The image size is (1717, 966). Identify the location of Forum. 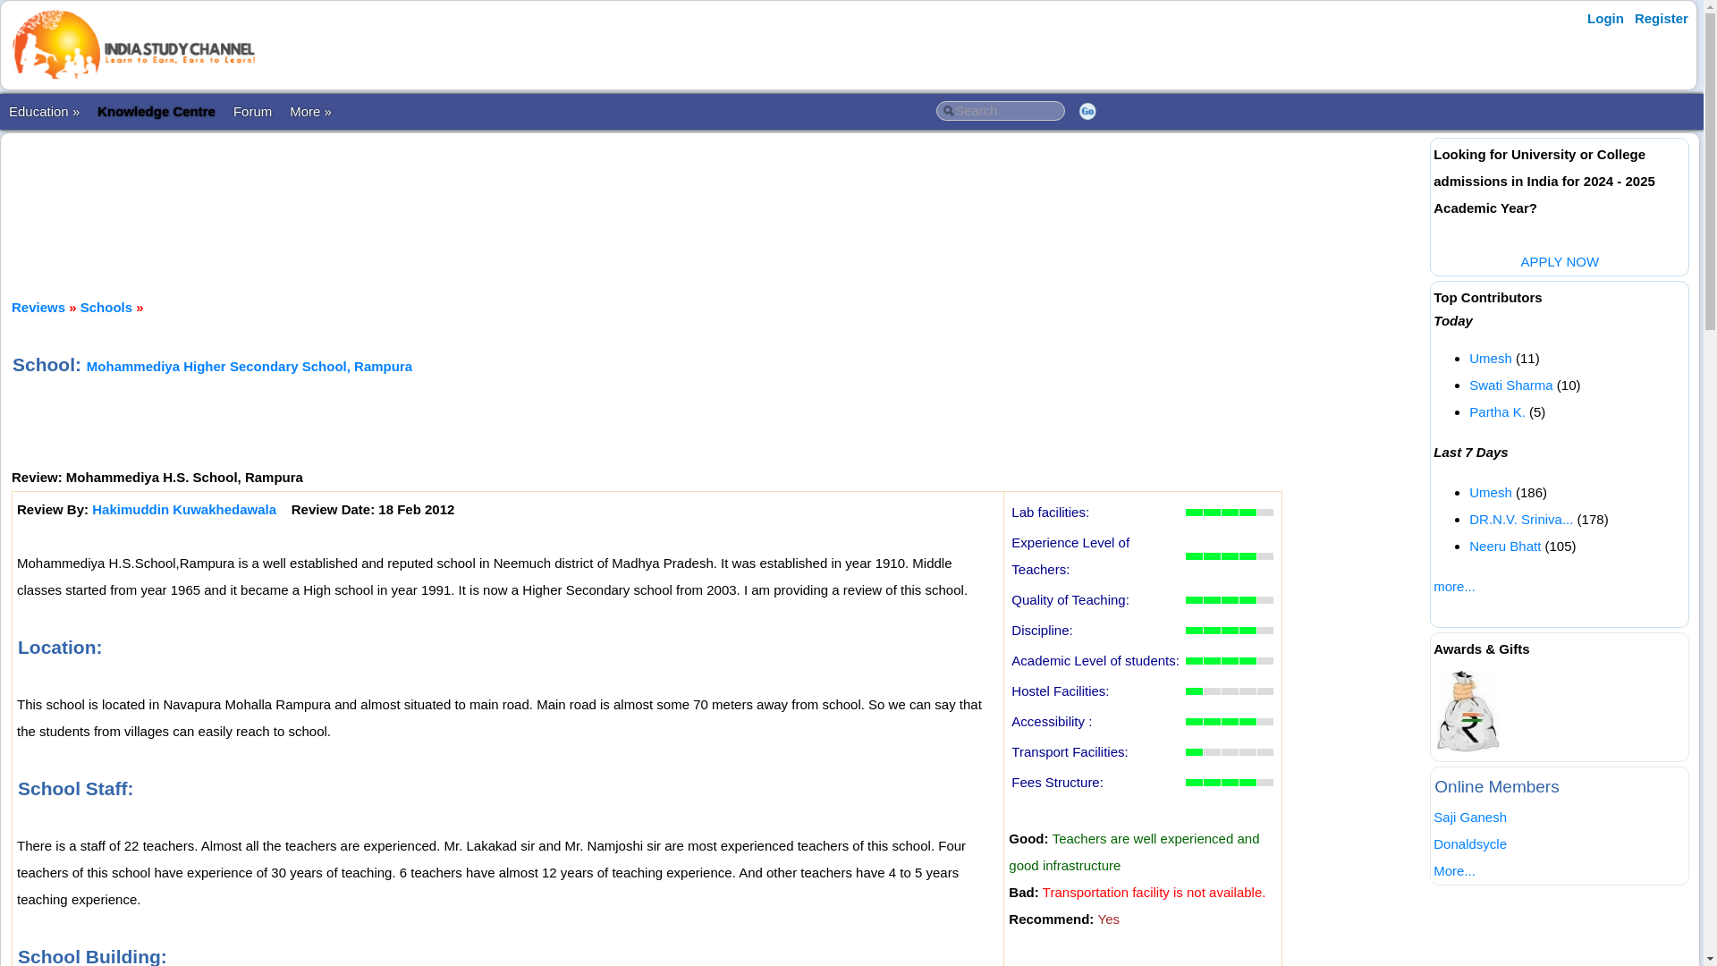
(252, 111).